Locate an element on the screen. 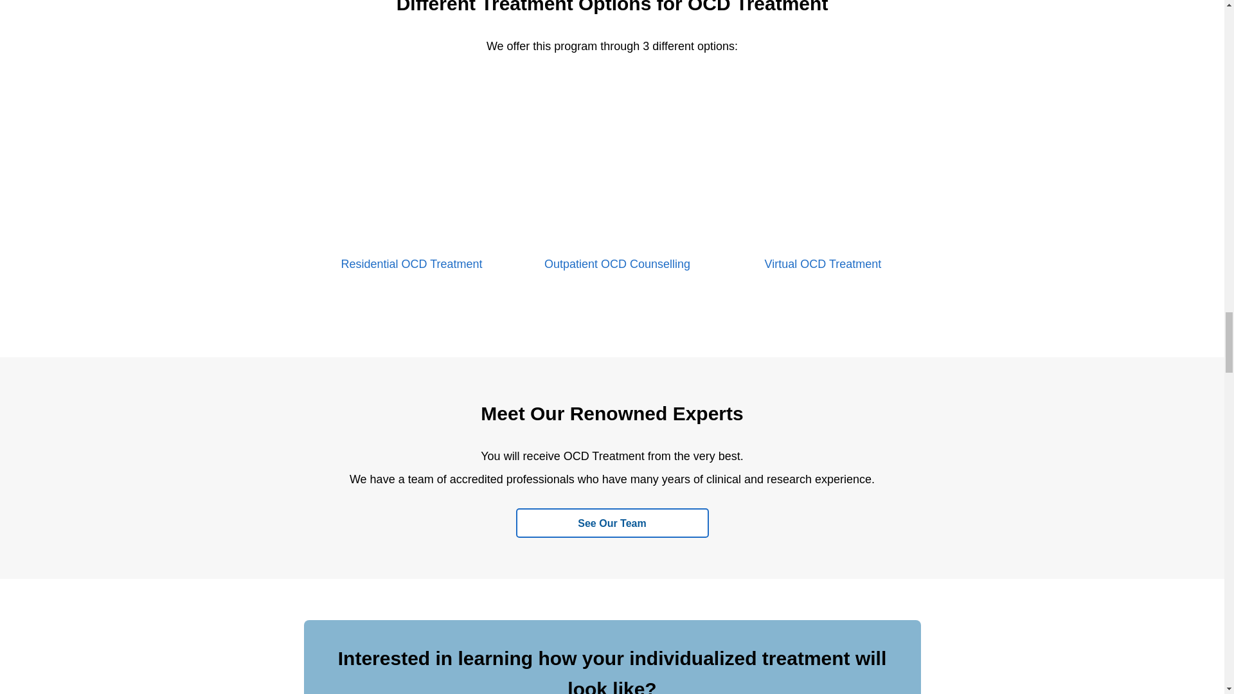 The image size is (1234, 694). Outpatient Counselling is located at coordinates (617, 163).